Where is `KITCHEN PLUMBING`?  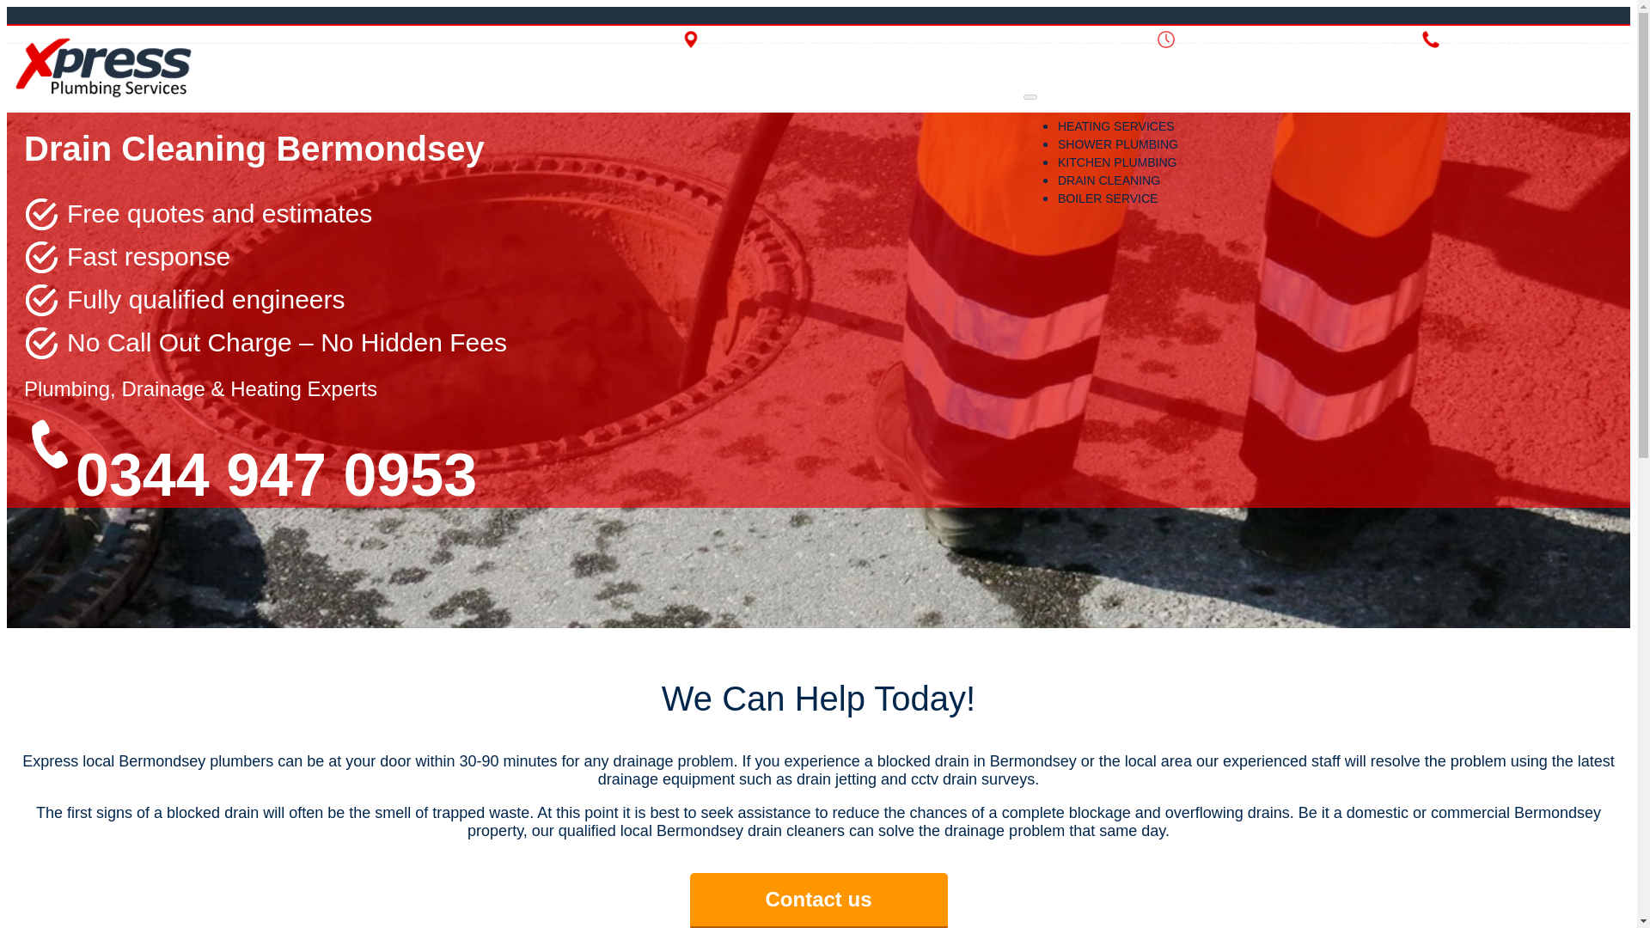 KITCHEN PLUMBING is located at coordinates (1116, 162).